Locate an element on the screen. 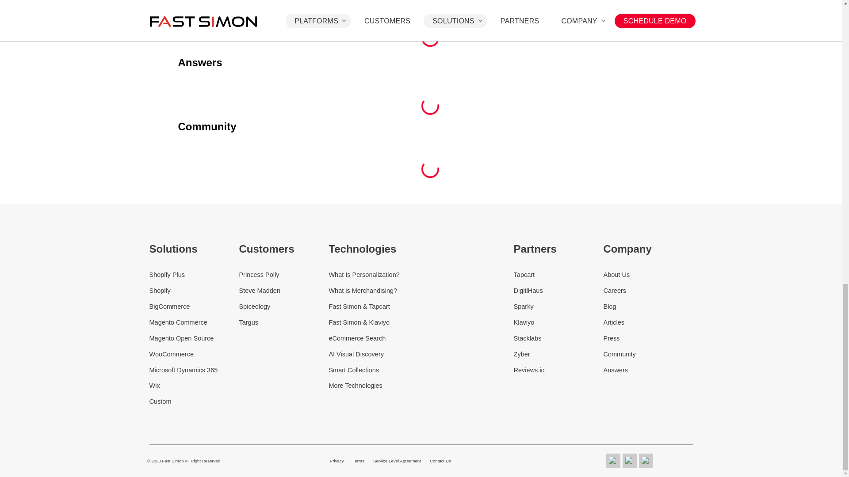 The width and height of the screenshot is (849, 477). Shopify is located at coordinates (194, 291).